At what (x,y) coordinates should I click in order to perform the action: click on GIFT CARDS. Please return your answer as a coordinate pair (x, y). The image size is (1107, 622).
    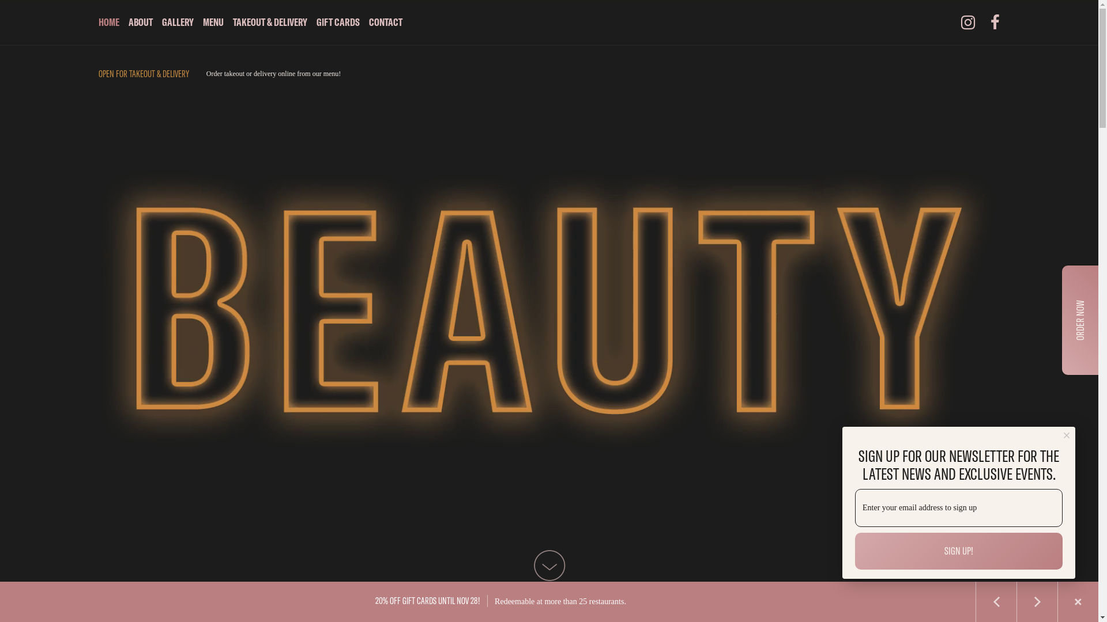
    Looking at the image, I should click on (338, 22).